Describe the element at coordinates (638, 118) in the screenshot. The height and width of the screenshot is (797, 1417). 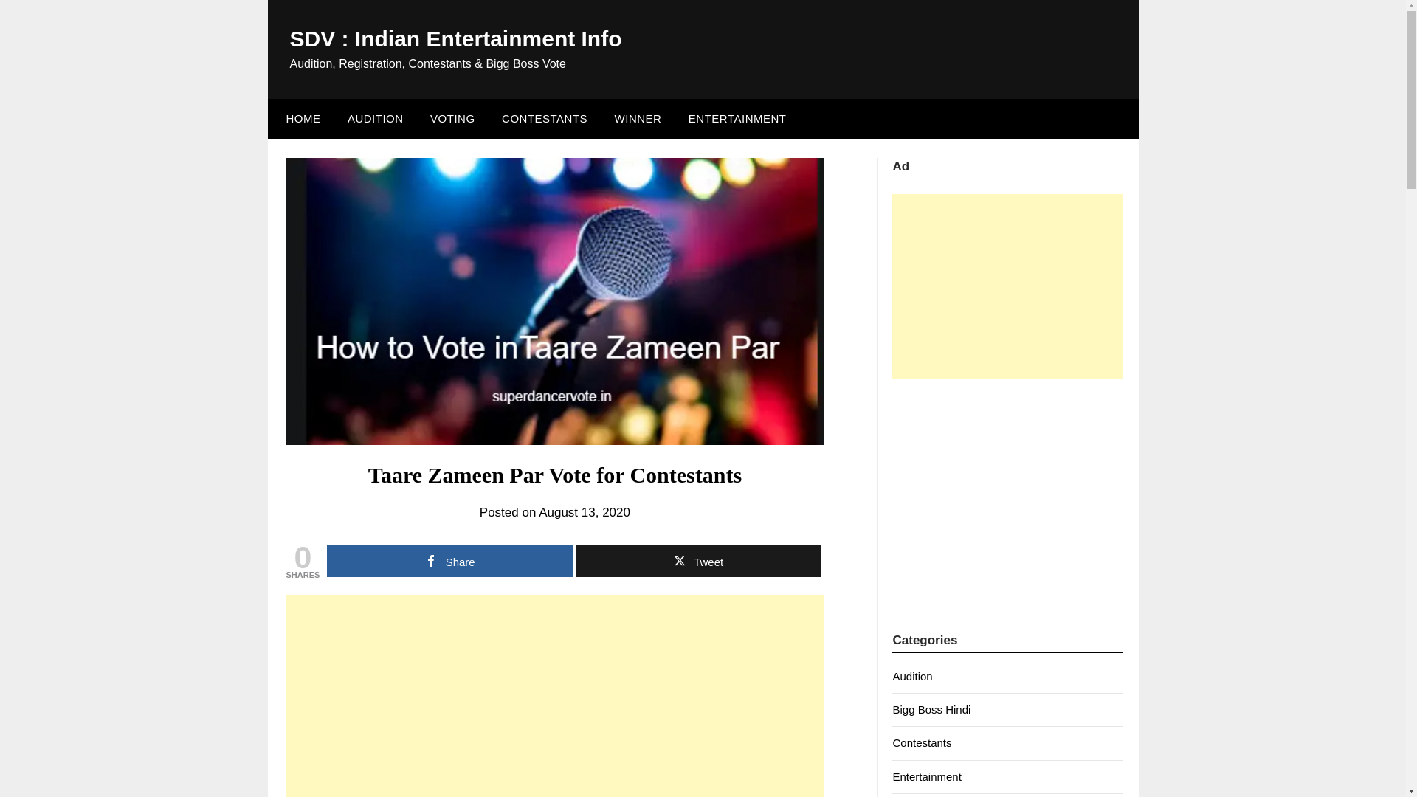
I see `WINNER` at that location.